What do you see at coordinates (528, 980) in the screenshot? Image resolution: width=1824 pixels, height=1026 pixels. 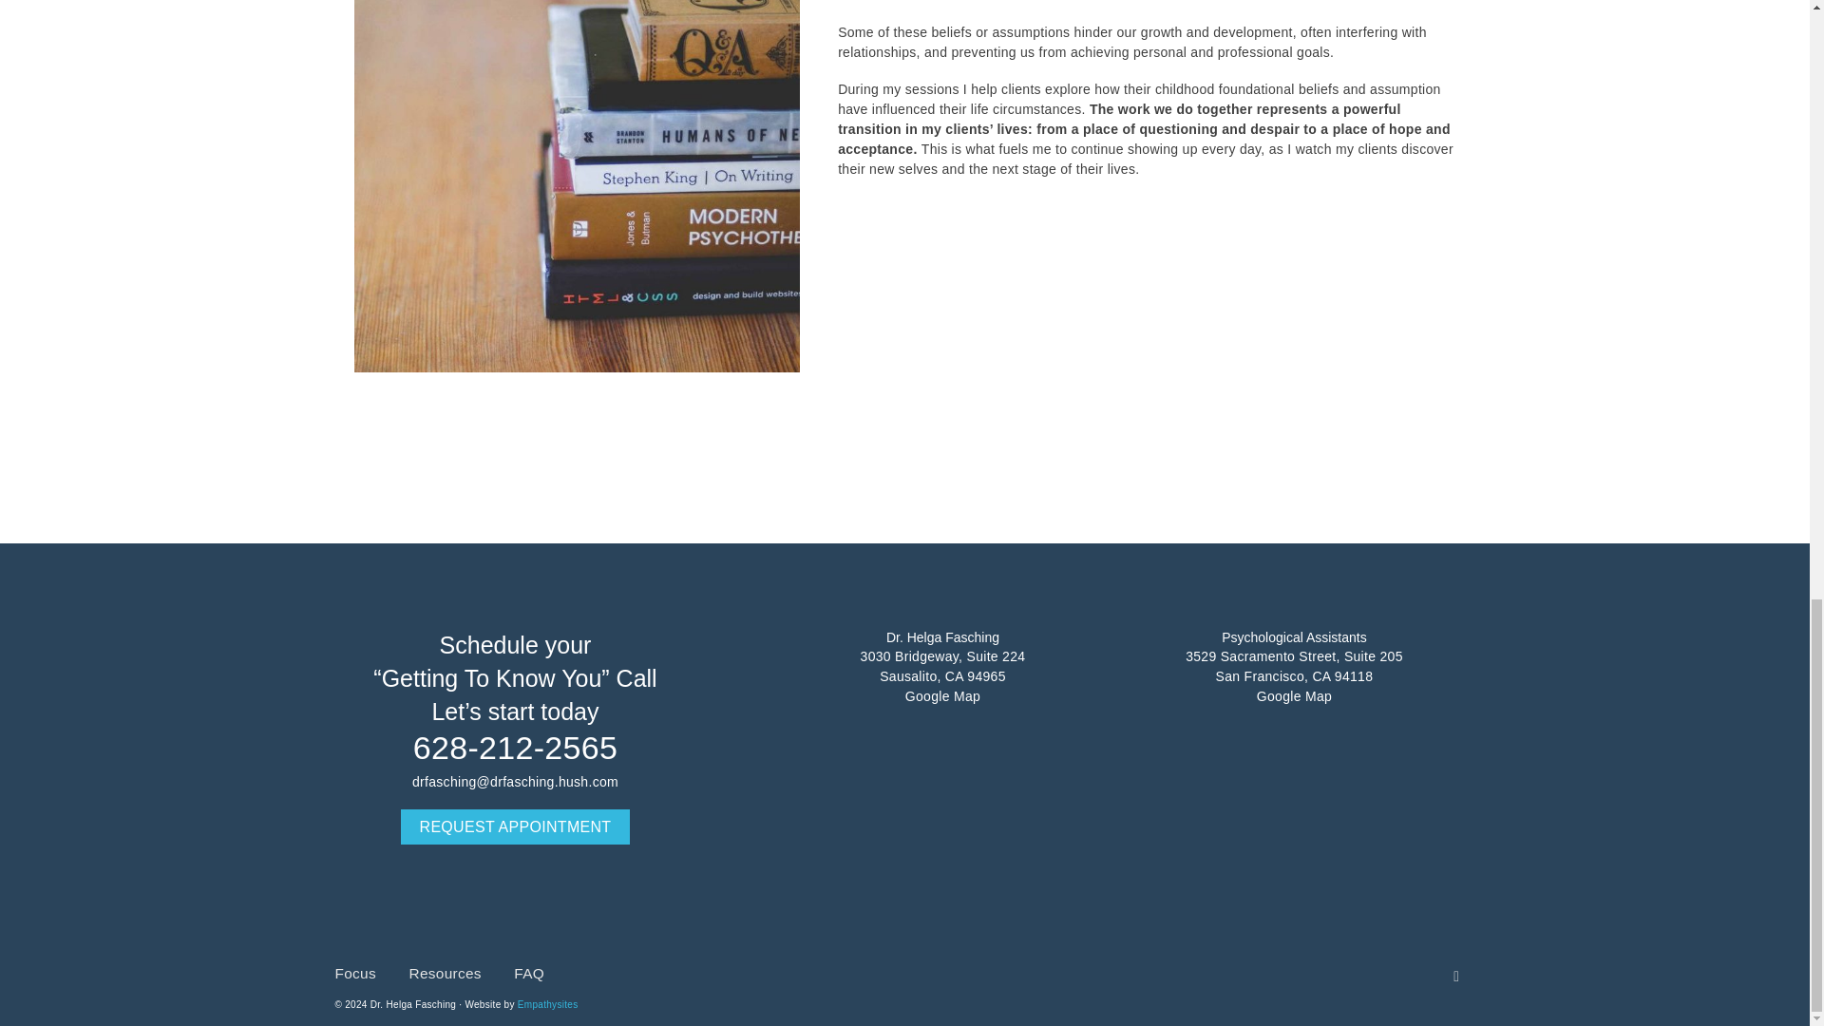 I see `FAQ` at bounding box center [528, 980].